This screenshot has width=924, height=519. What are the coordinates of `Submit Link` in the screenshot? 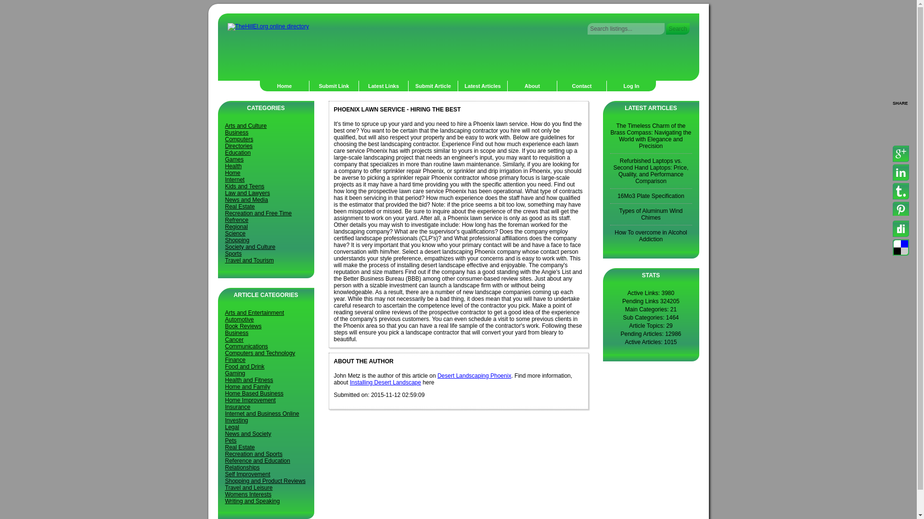 It's located at (334, 86).